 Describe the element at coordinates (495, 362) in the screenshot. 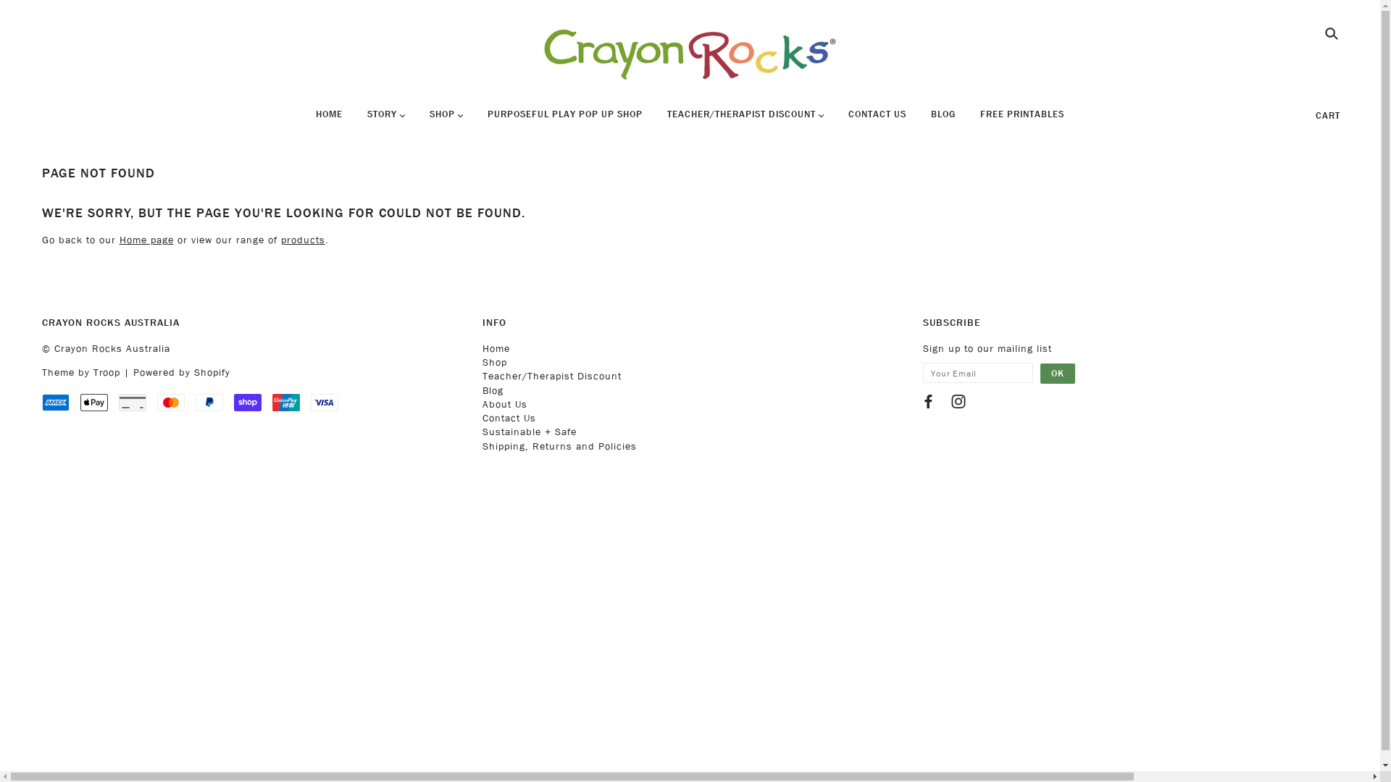

I see `Shop` at that location.